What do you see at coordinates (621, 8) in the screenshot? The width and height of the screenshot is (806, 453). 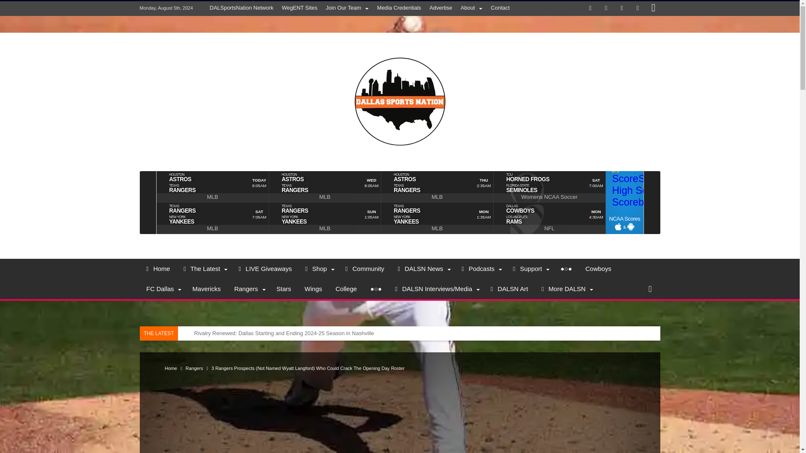 I see `LinkedIn` at bounding box center [621, 8].